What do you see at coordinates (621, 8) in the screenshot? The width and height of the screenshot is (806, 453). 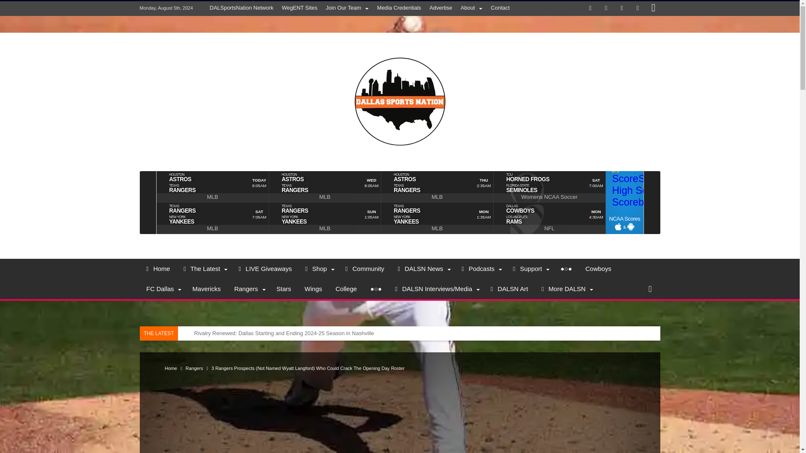 I see `LinkedIn` at bounding box center [621, 8].